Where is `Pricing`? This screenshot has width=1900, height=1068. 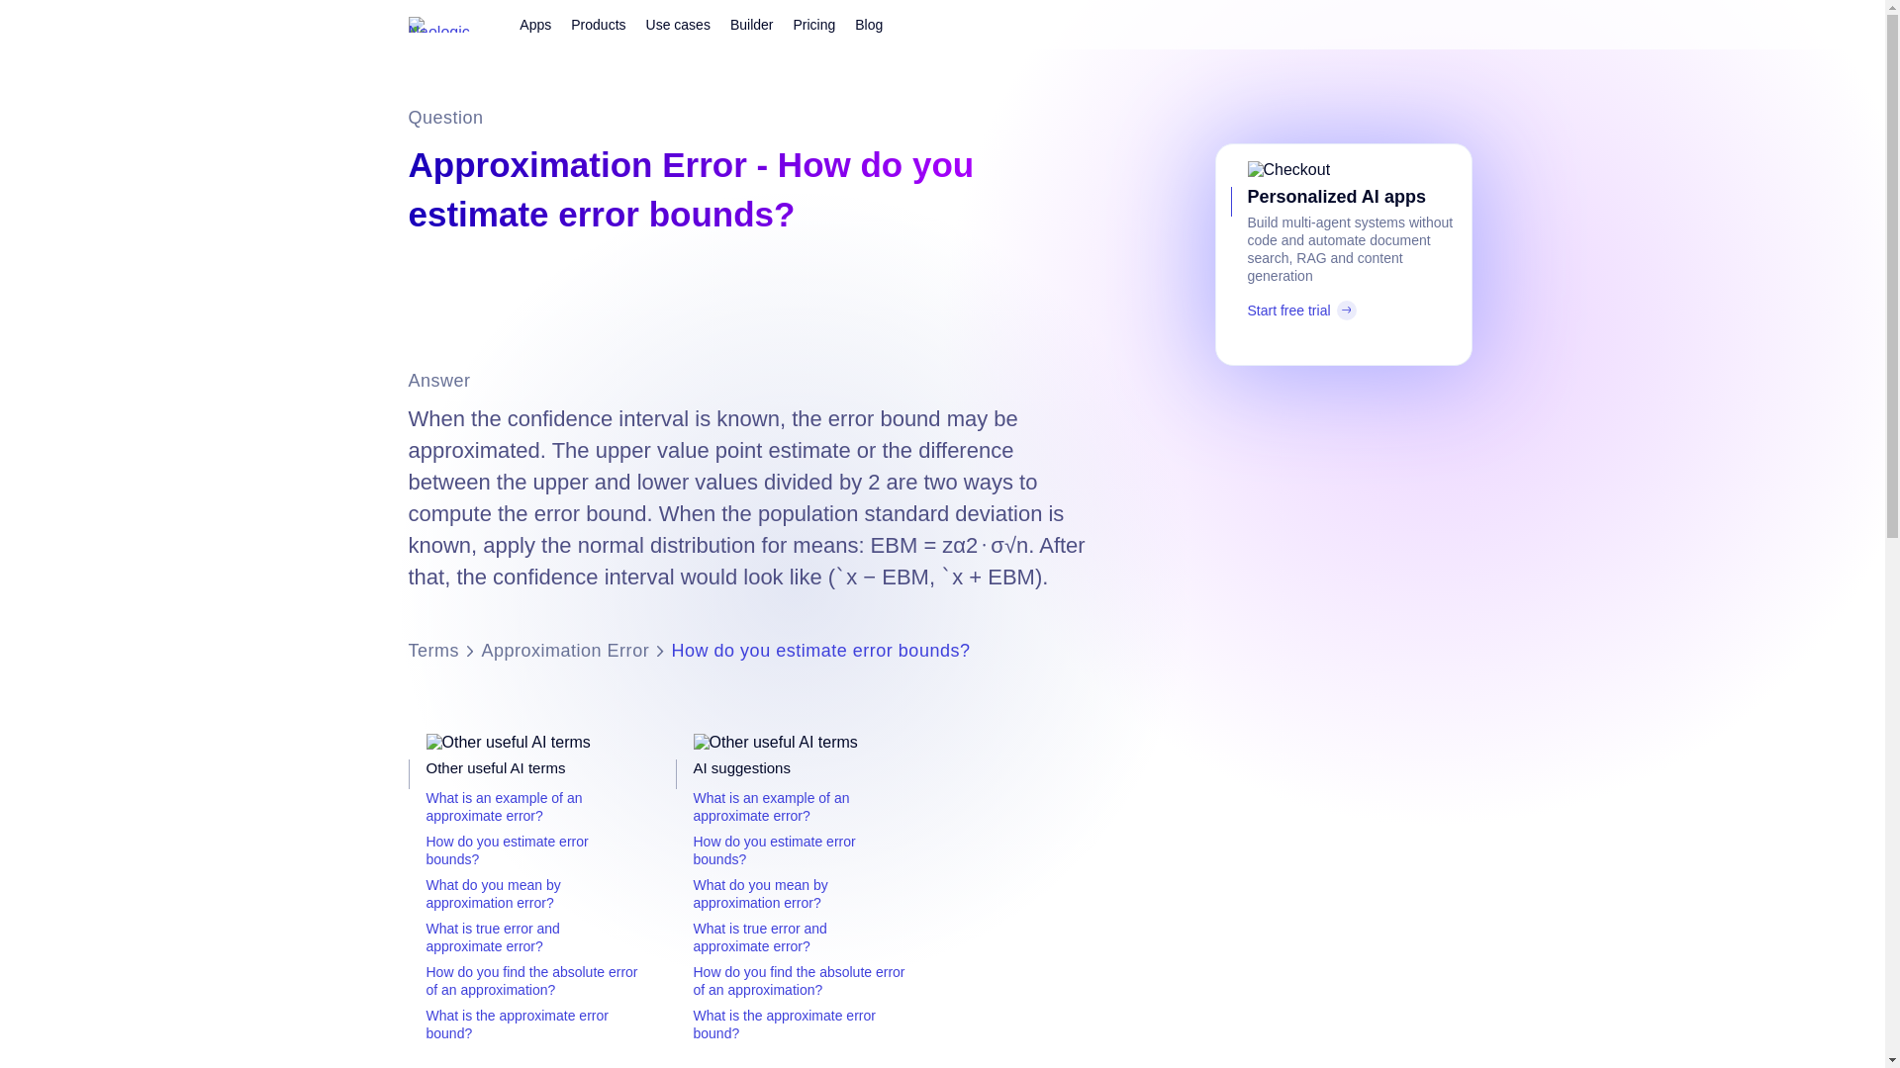 Pricing is located at coordinates (813, 24).